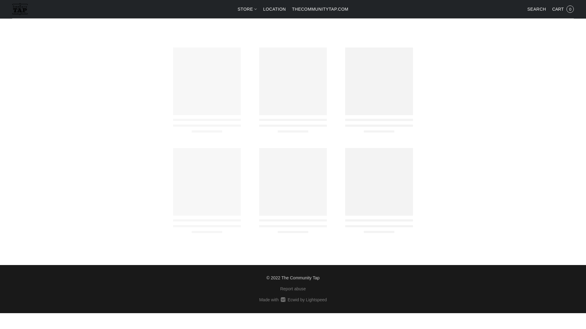 This screenshot has height=329, width=586. Describe the element at coordinates (563, 9) in the screenshot. I see `Report abuse` at that location.